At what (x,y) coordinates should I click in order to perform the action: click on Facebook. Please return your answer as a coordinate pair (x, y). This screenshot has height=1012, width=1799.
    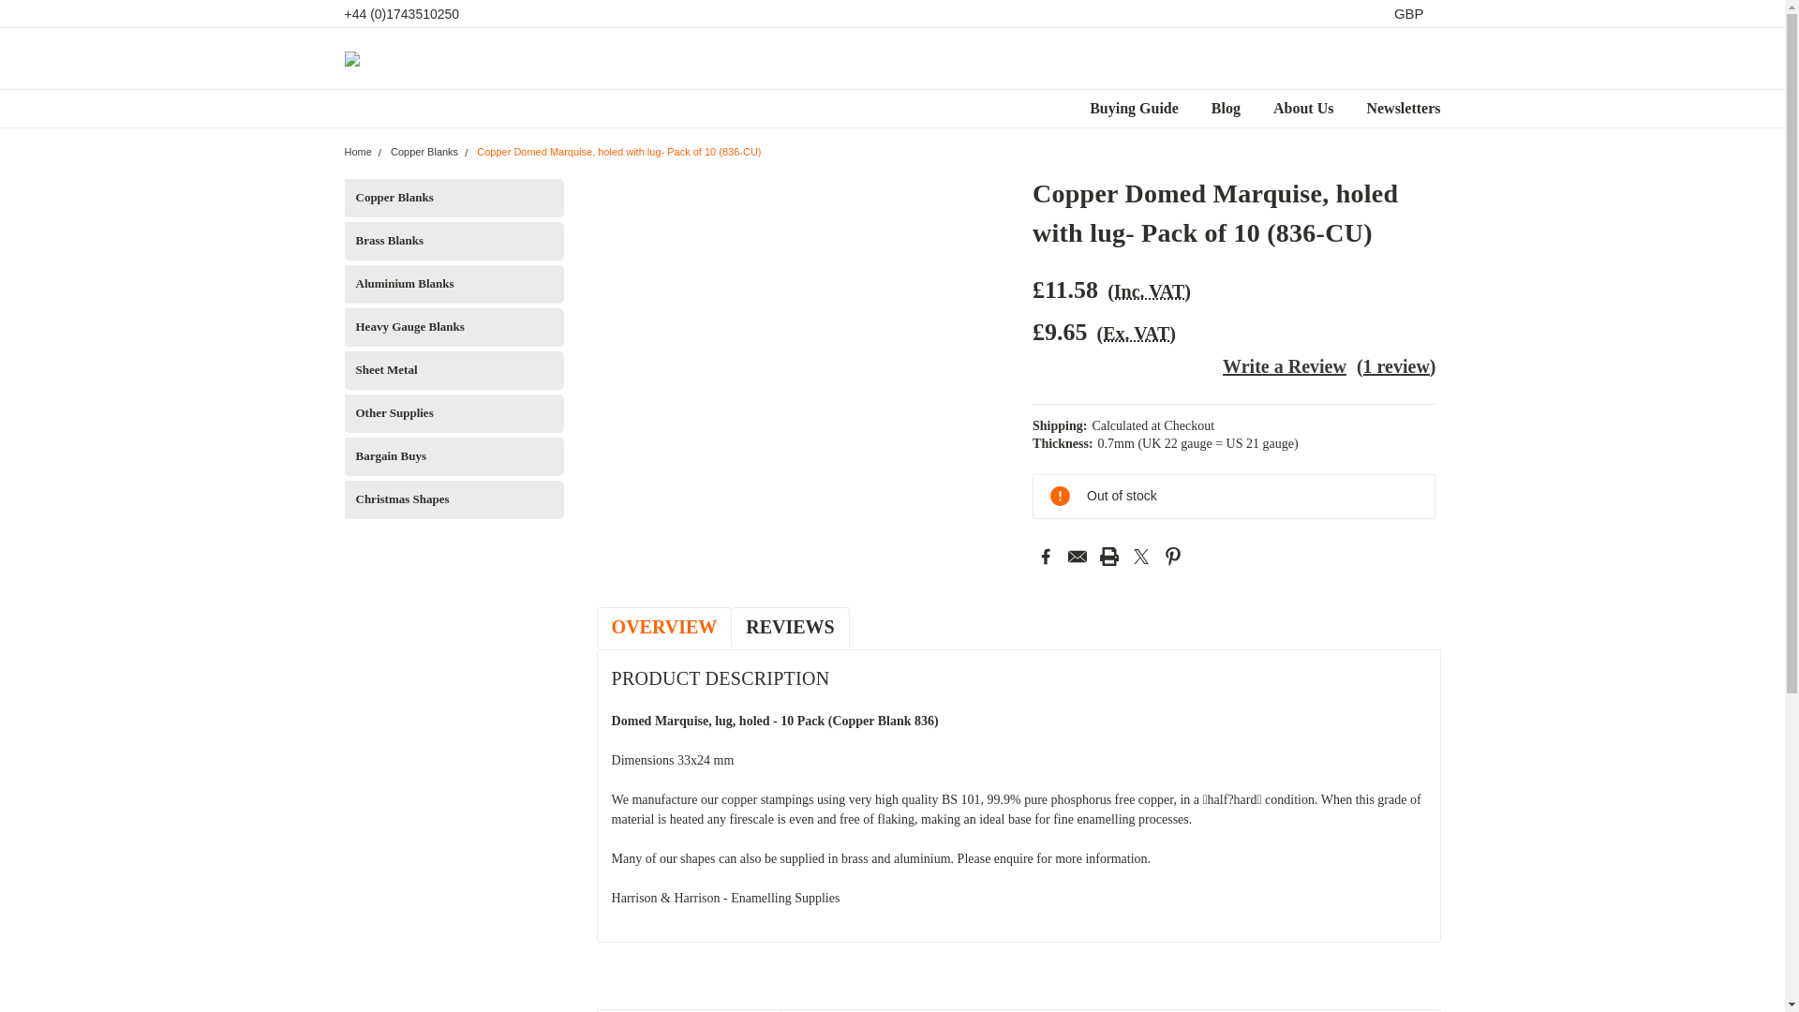
    Looking at the image, I should click on (1045, 557).